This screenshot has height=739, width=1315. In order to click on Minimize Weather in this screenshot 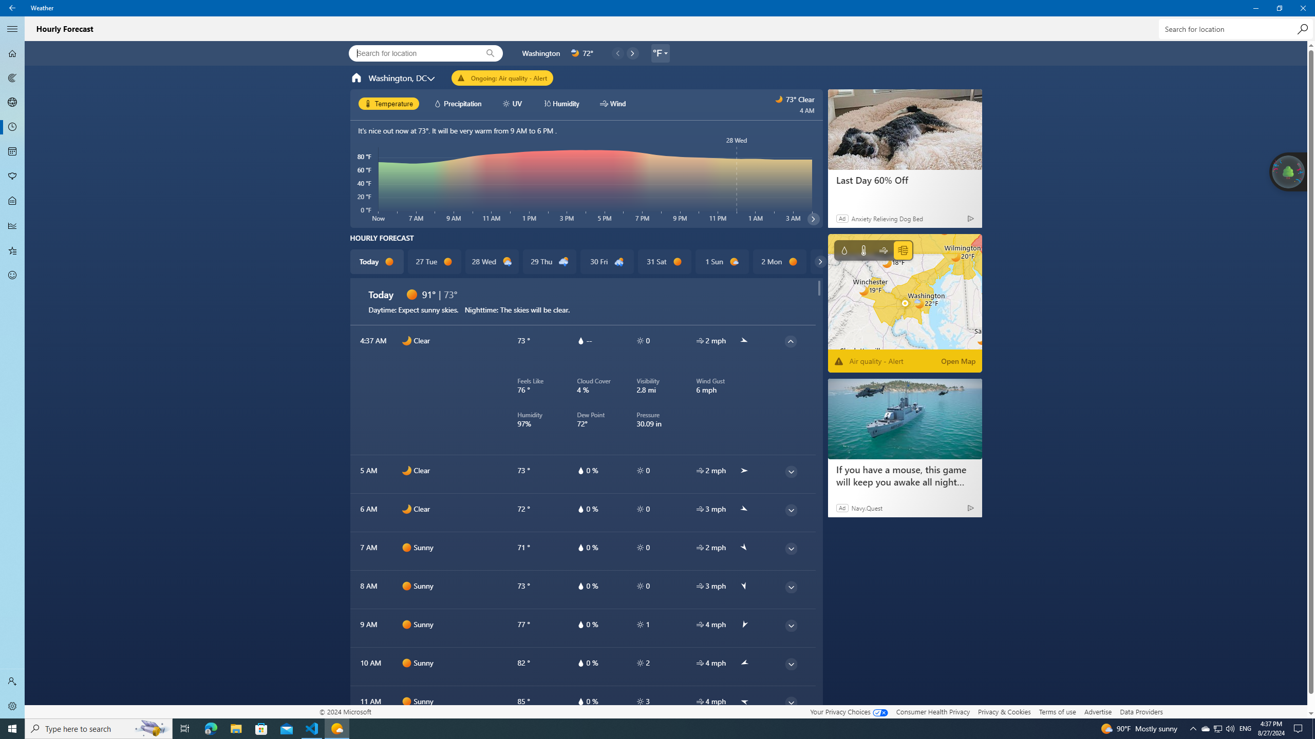, I will do `click(1255, 8)`.